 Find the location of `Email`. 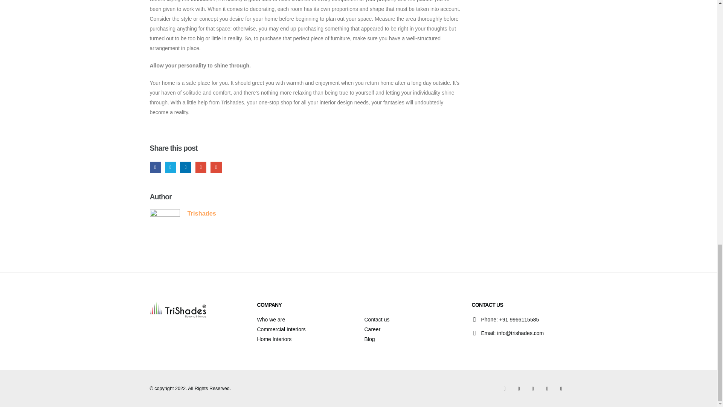

Email is located at coordinates (215, 167).